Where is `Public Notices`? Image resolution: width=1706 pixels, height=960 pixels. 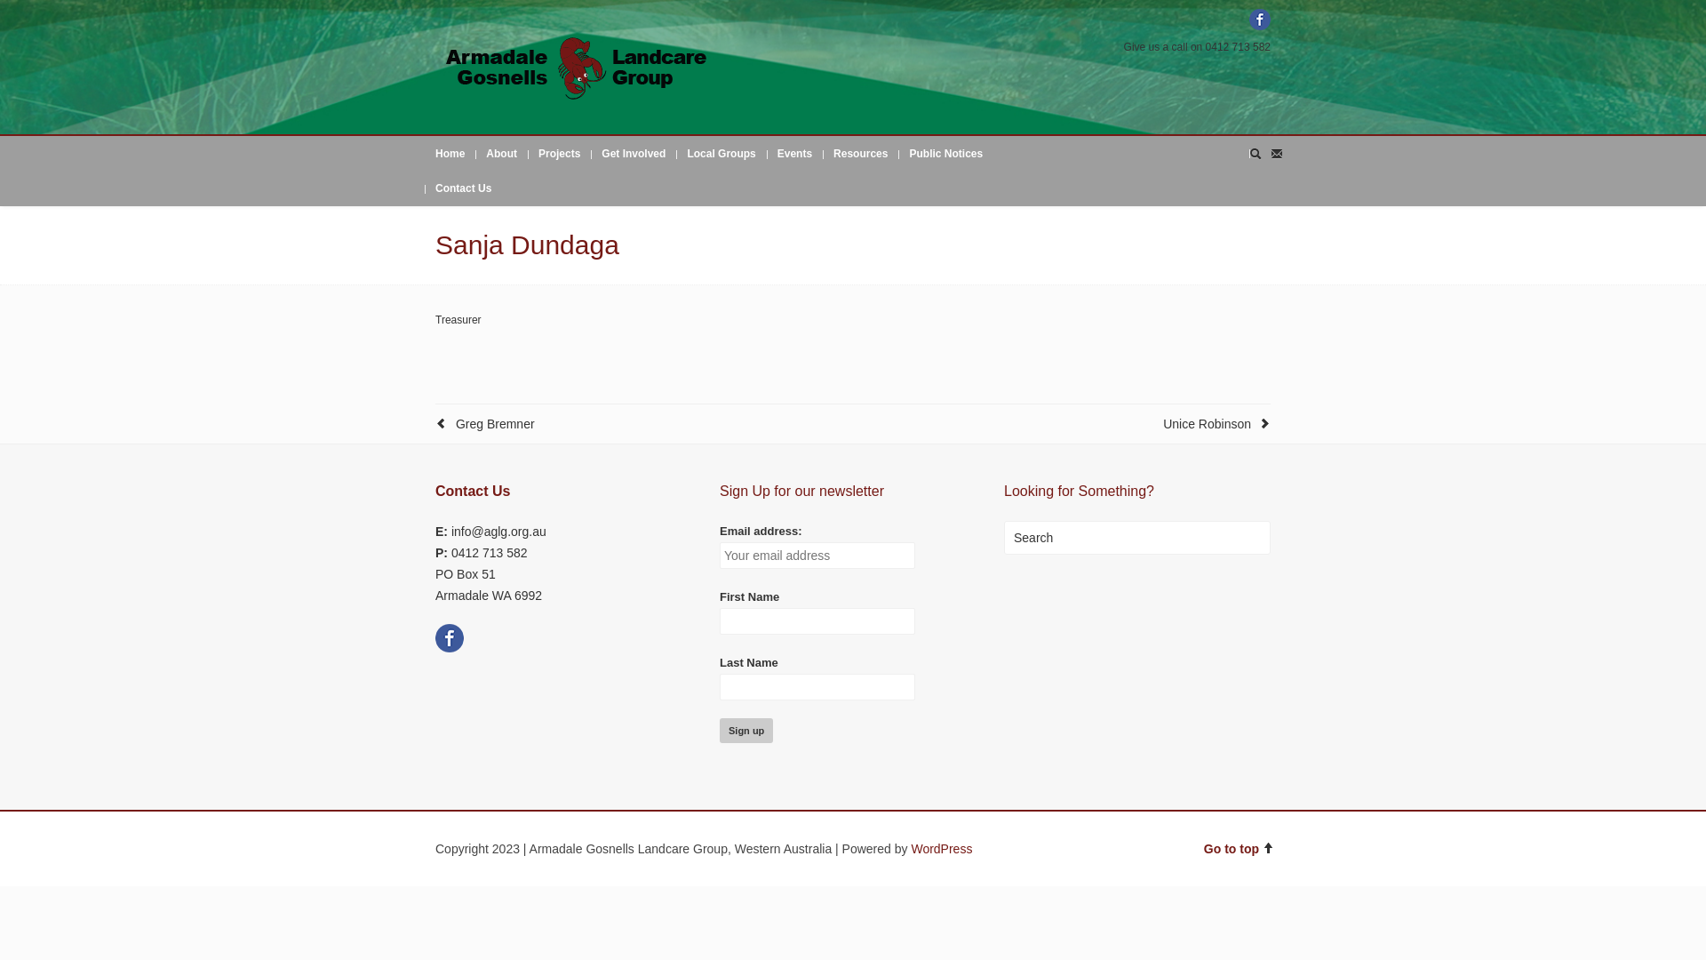
Public Notices is located at coordinates (945, 154).